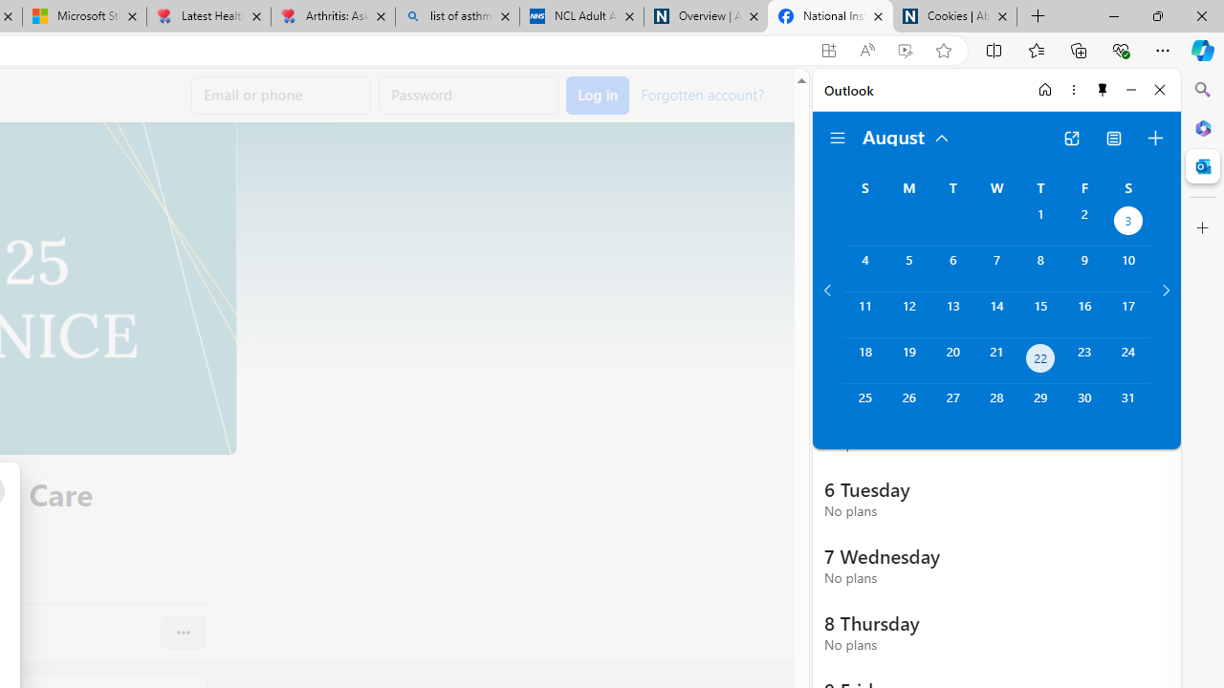 The image size is (1224, 688). I want to click on Friday, August 9, 2024. , so click(1084, 269).